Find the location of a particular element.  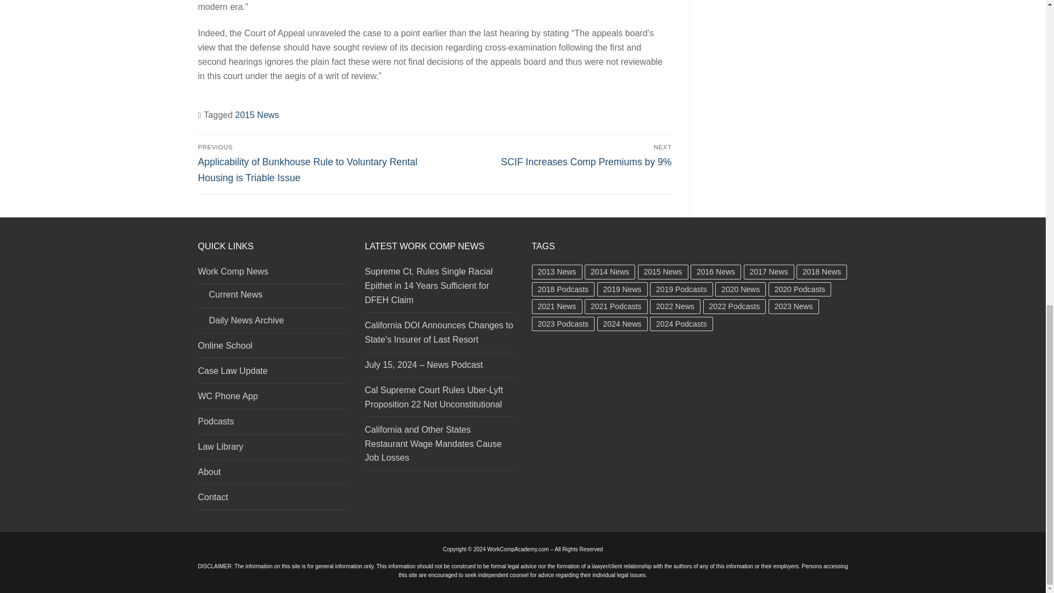

Work Comp News  is located at coordinates (272, 275).